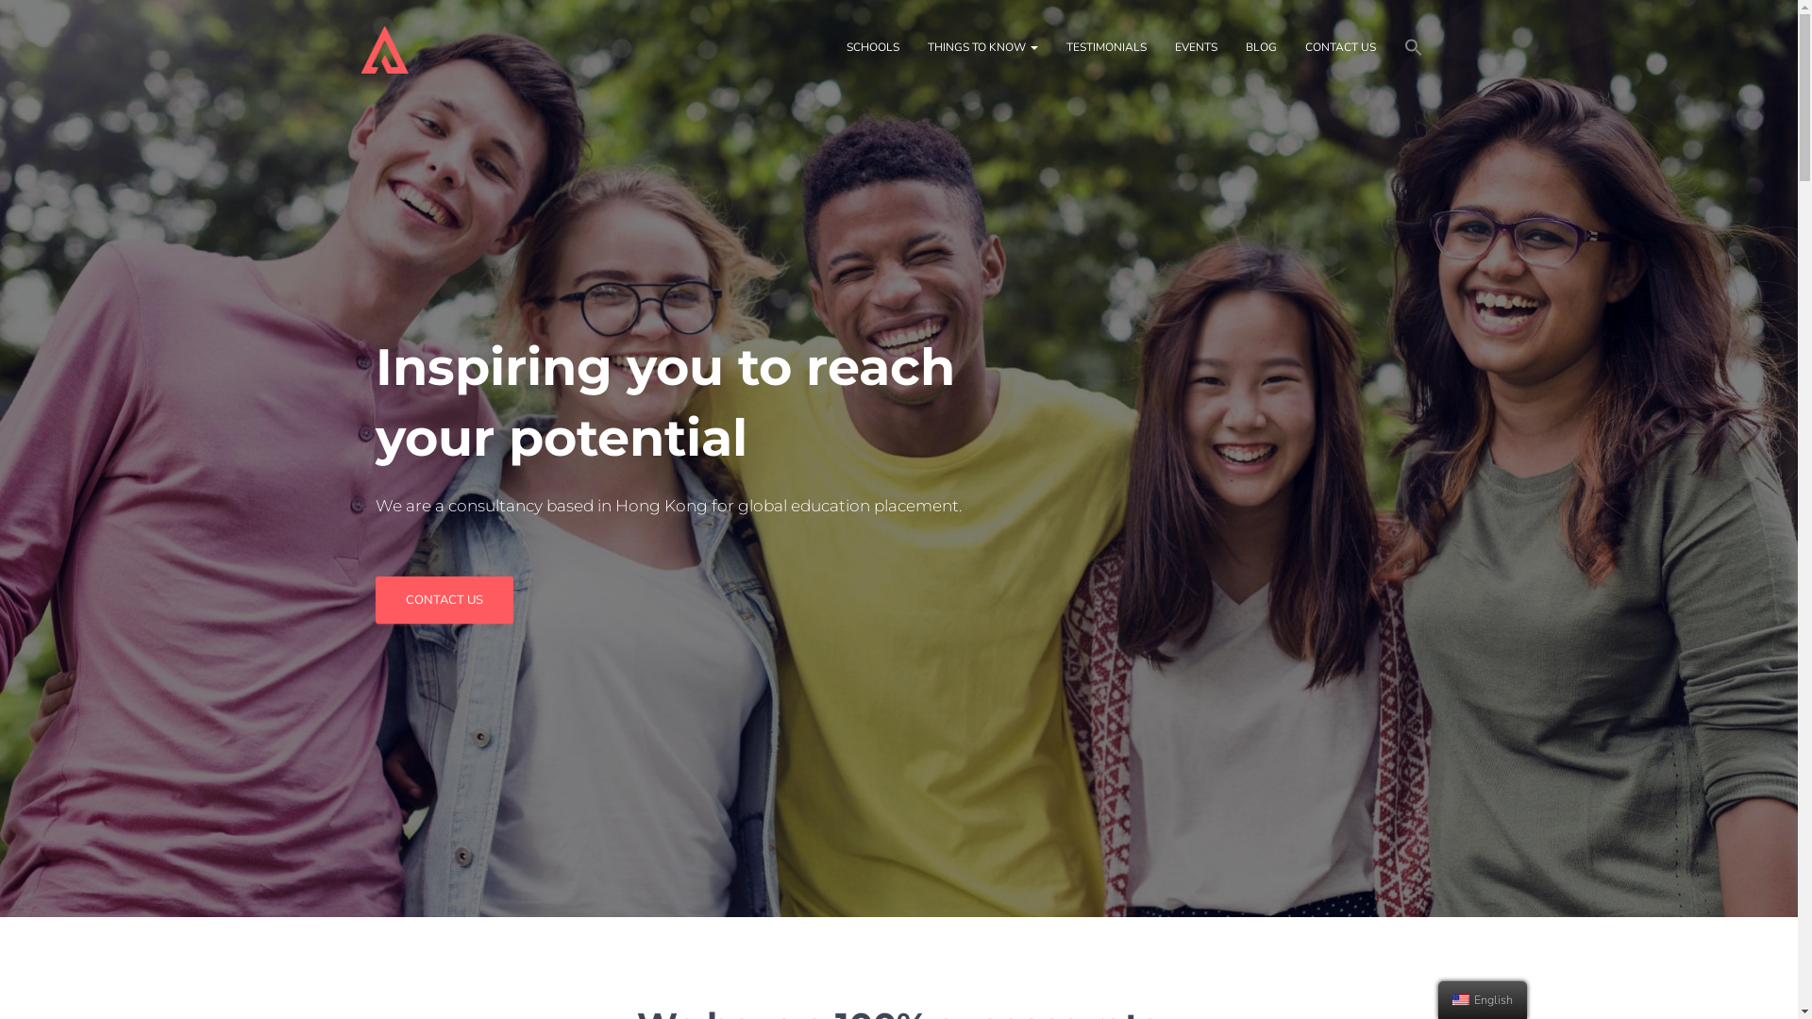  I want to click on CONTACT US, so click(445, 600).